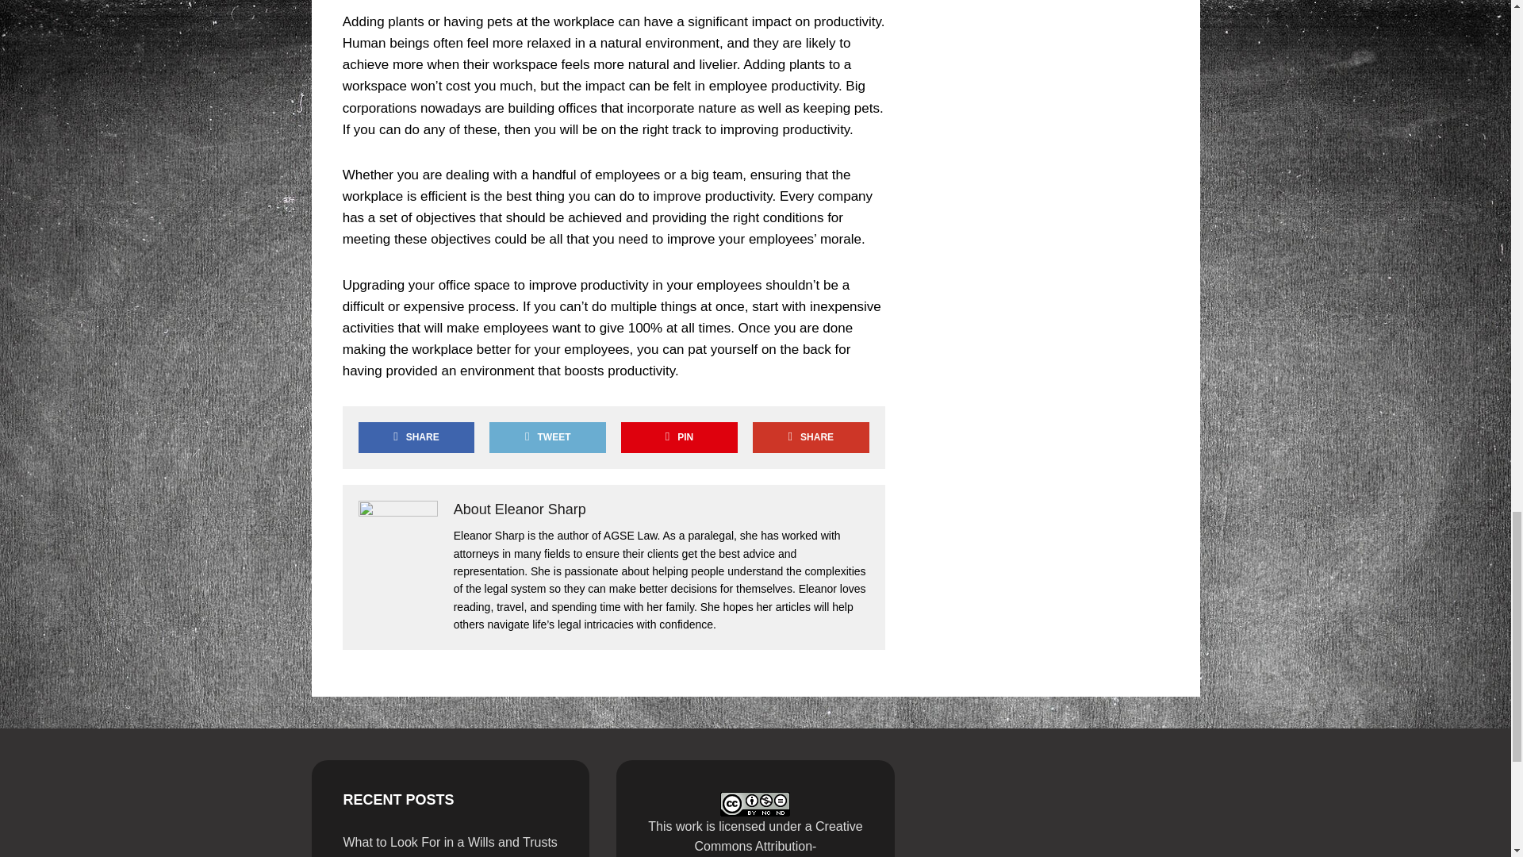  I want to click on About Eleanor Sharp, so click(520, 509).